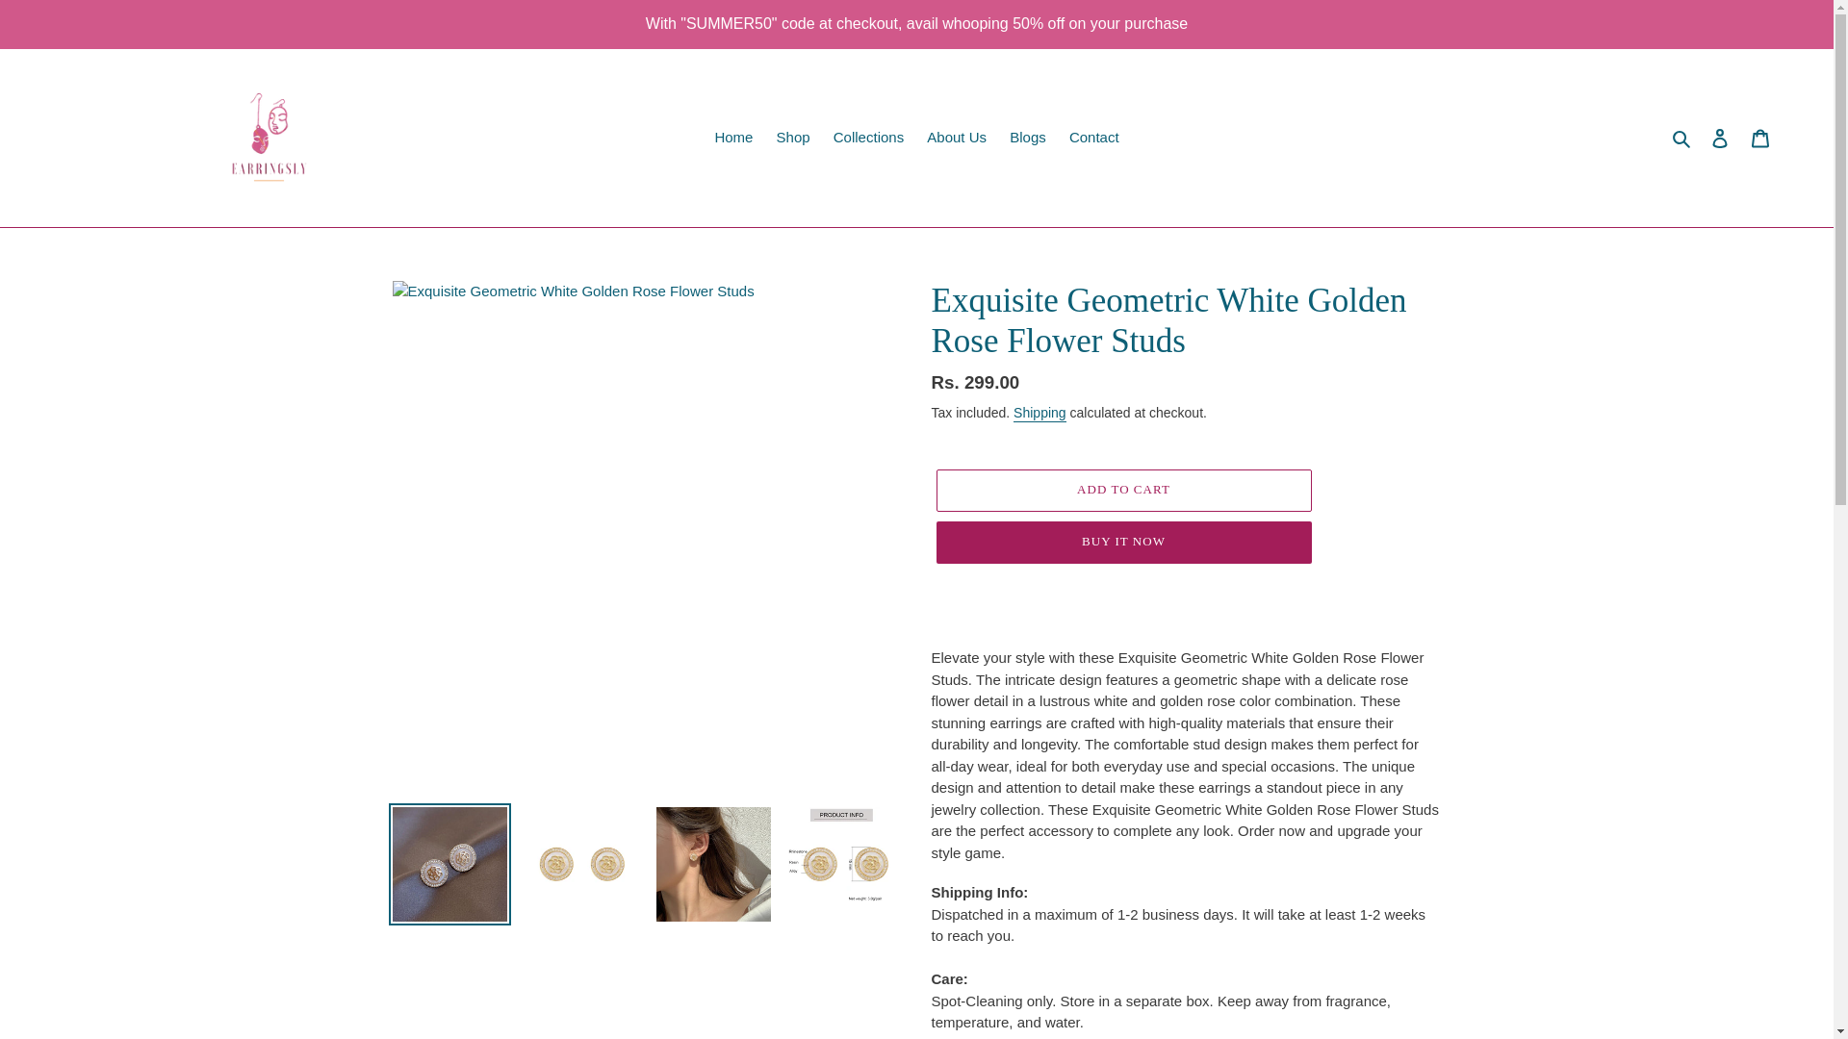  I want to click on Blogs, so click(1027, 137).